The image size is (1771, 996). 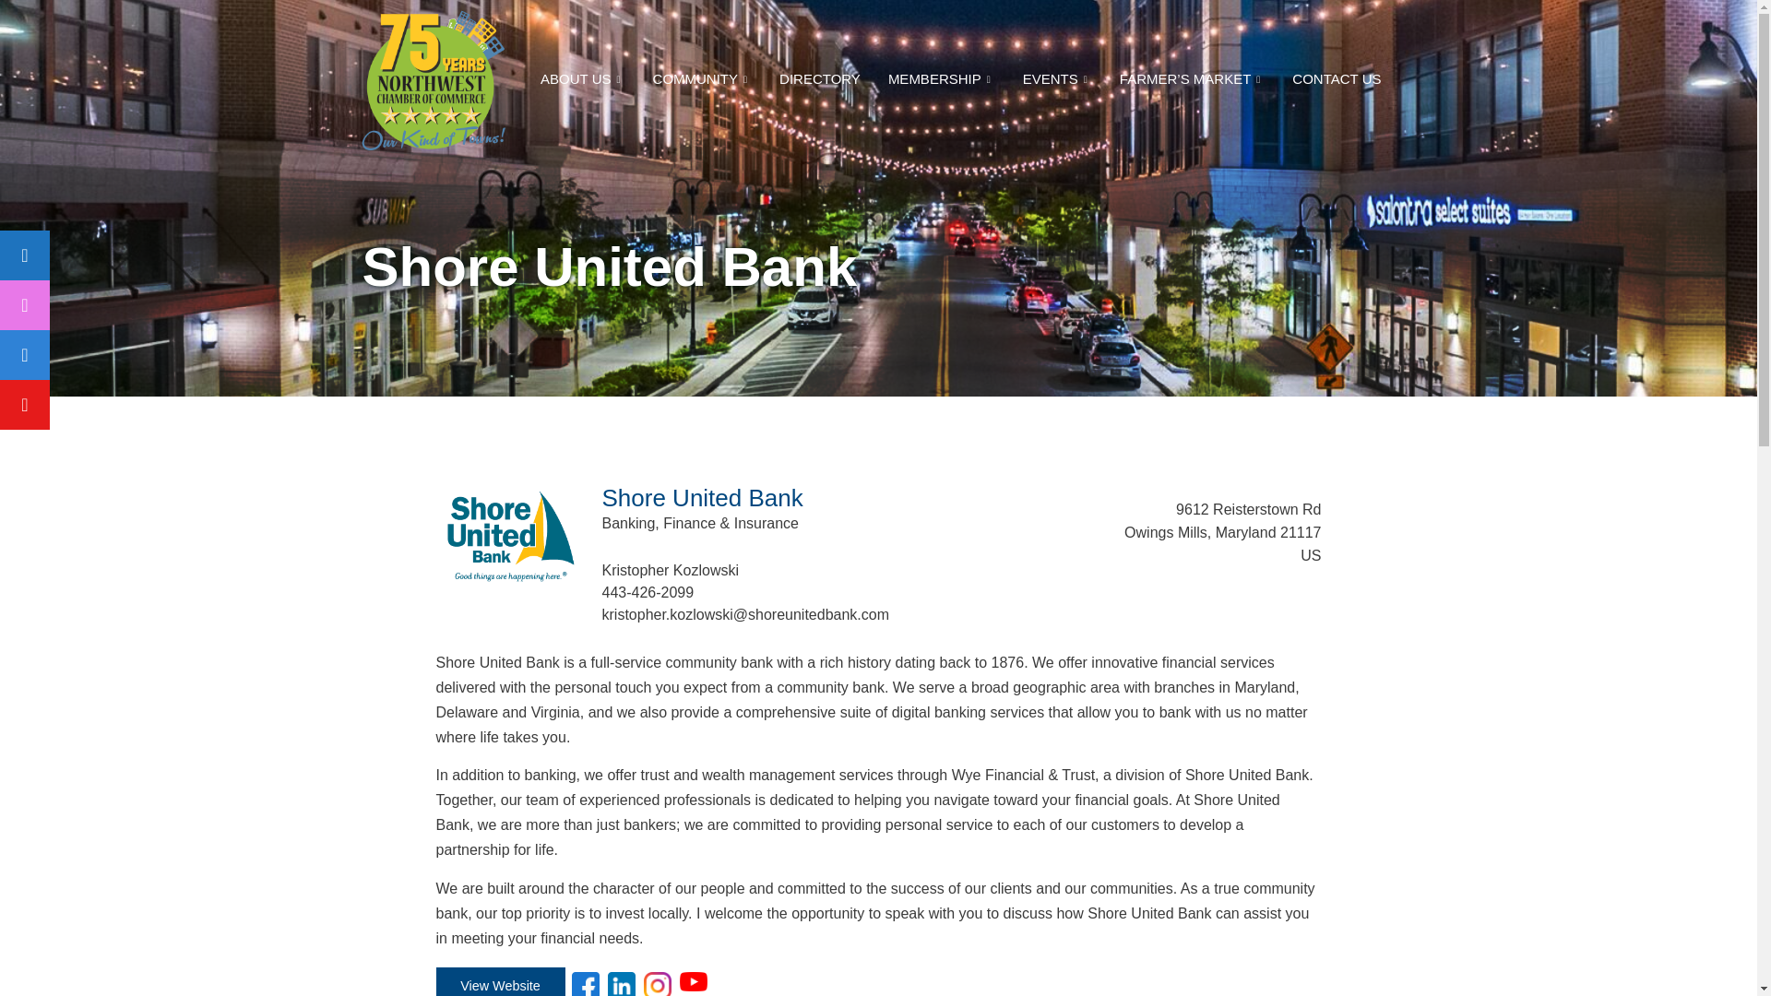 What do you see at coordinates (1337, 79) in the screenshot?
I see `CONTACT US` at bounding box center [1337, 79].